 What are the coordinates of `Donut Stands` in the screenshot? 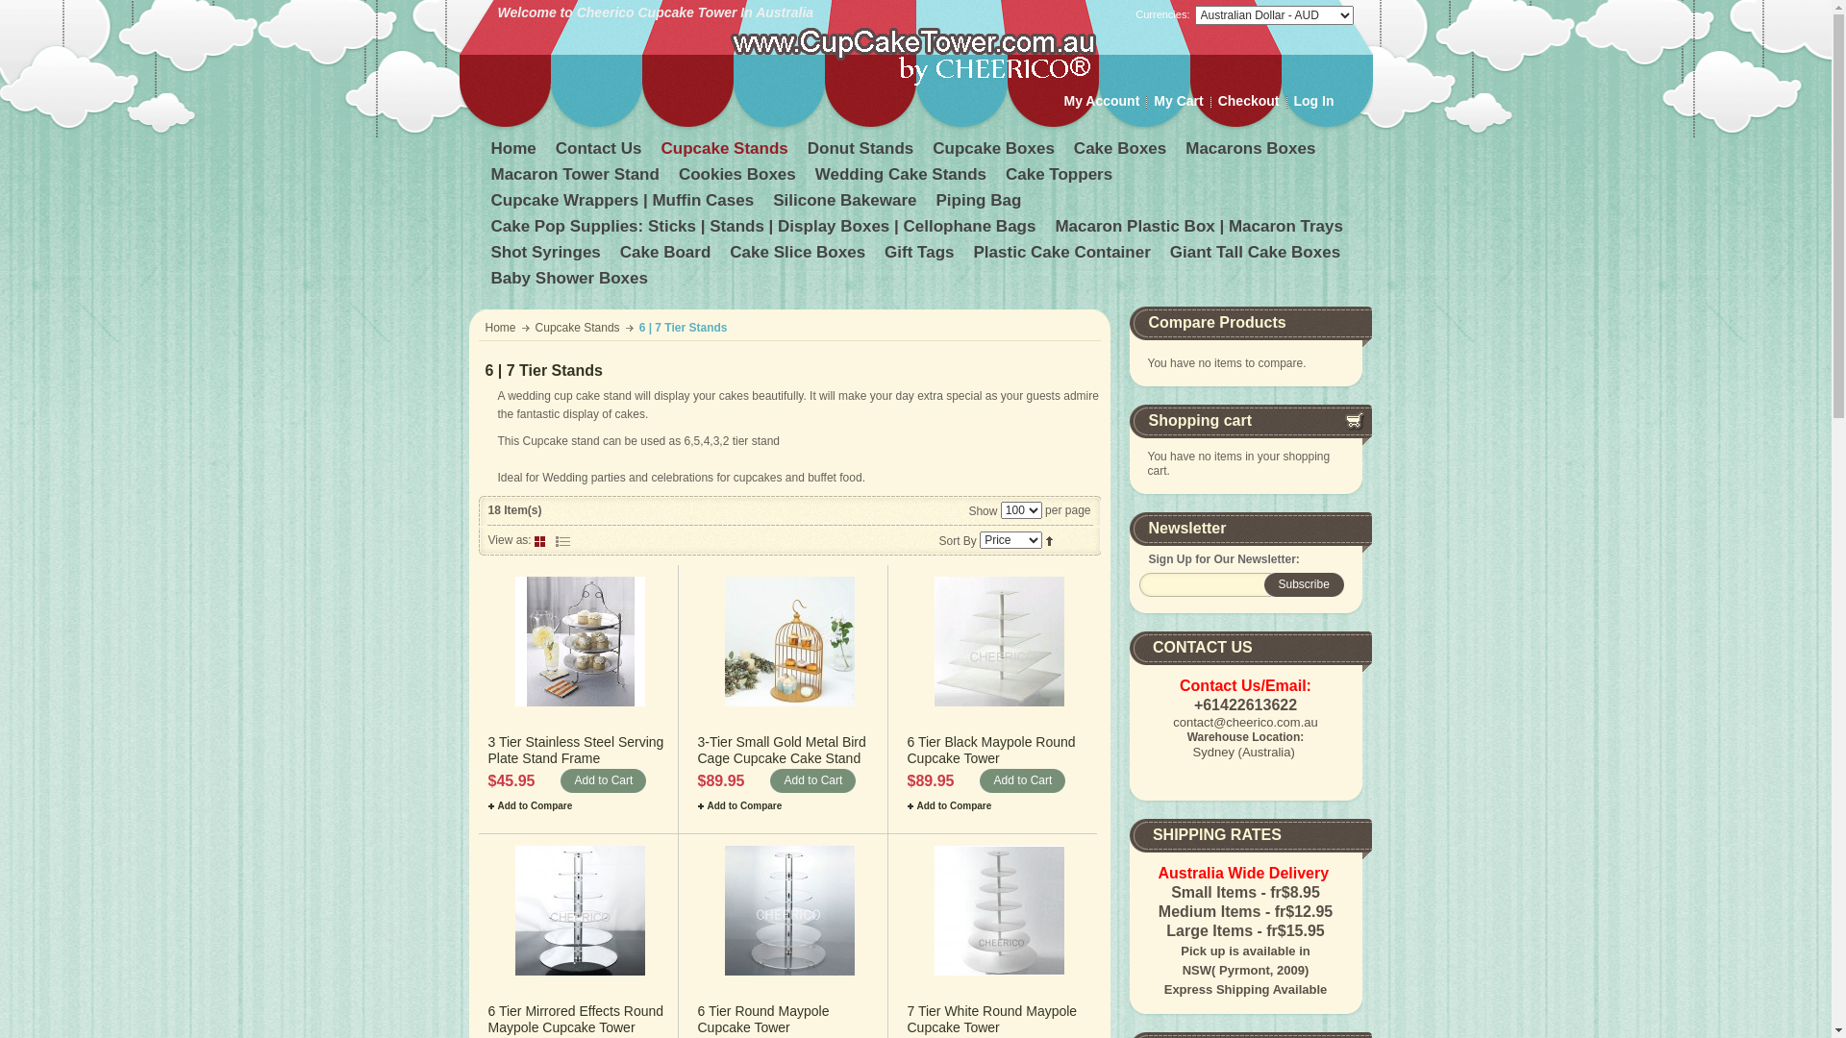 It's located at (863, 152).